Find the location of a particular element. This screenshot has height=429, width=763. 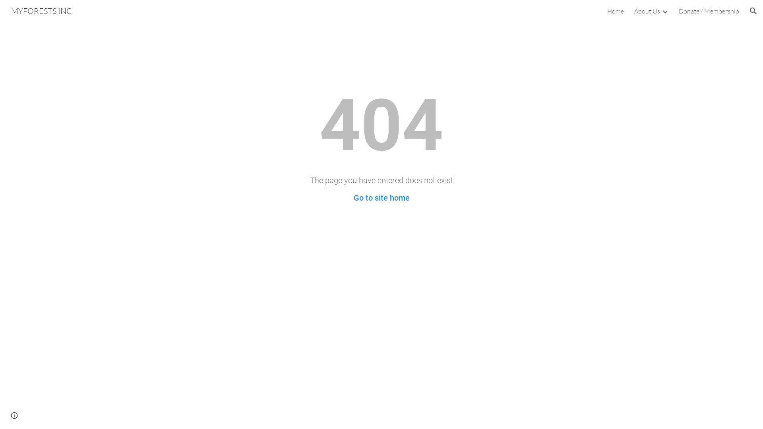

Home is located at coordinates (616, 11).